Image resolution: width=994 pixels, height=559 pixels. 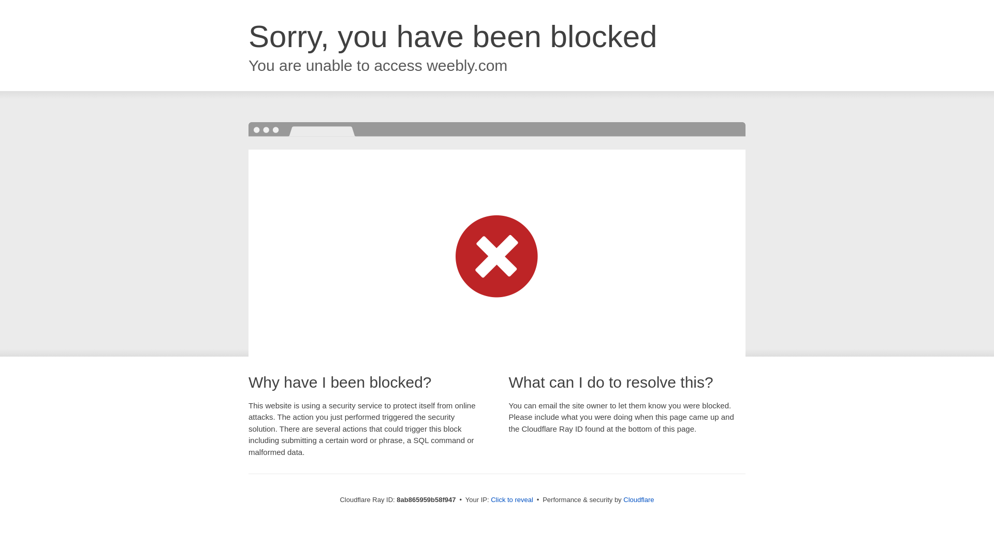 I want to click on Click to reveal, so click(x=511, y=500).